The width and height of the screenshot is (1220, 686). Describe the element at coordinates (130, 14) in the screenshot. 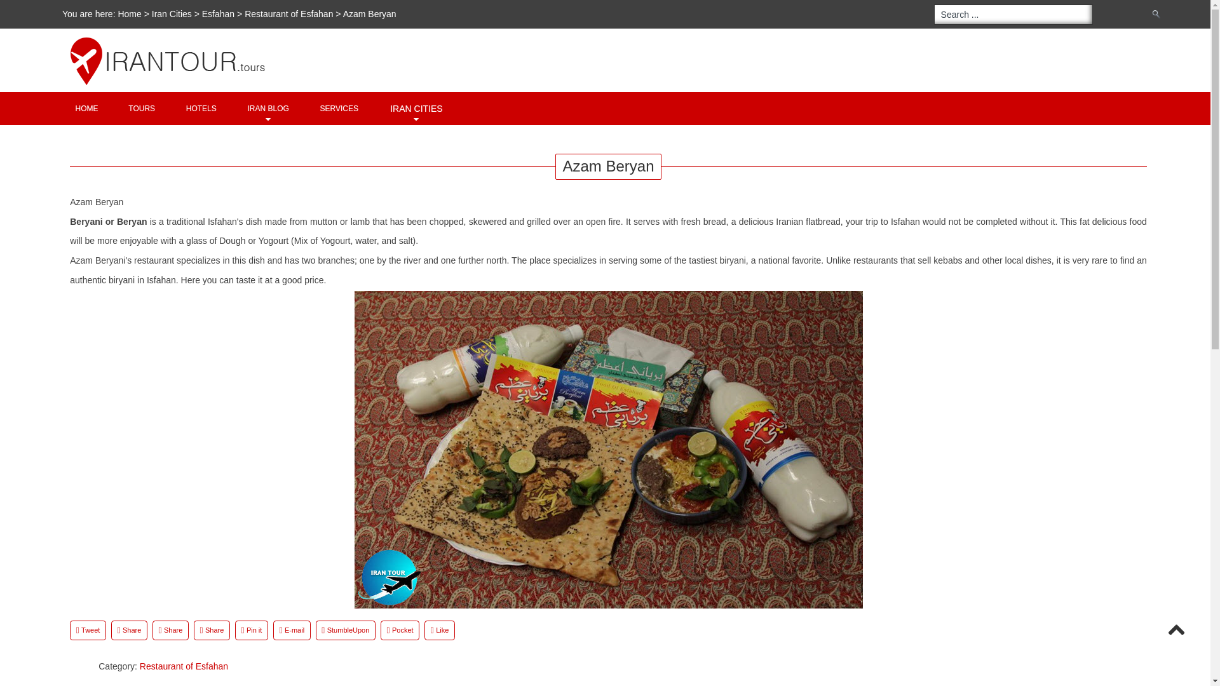

I see `Home` at that location.